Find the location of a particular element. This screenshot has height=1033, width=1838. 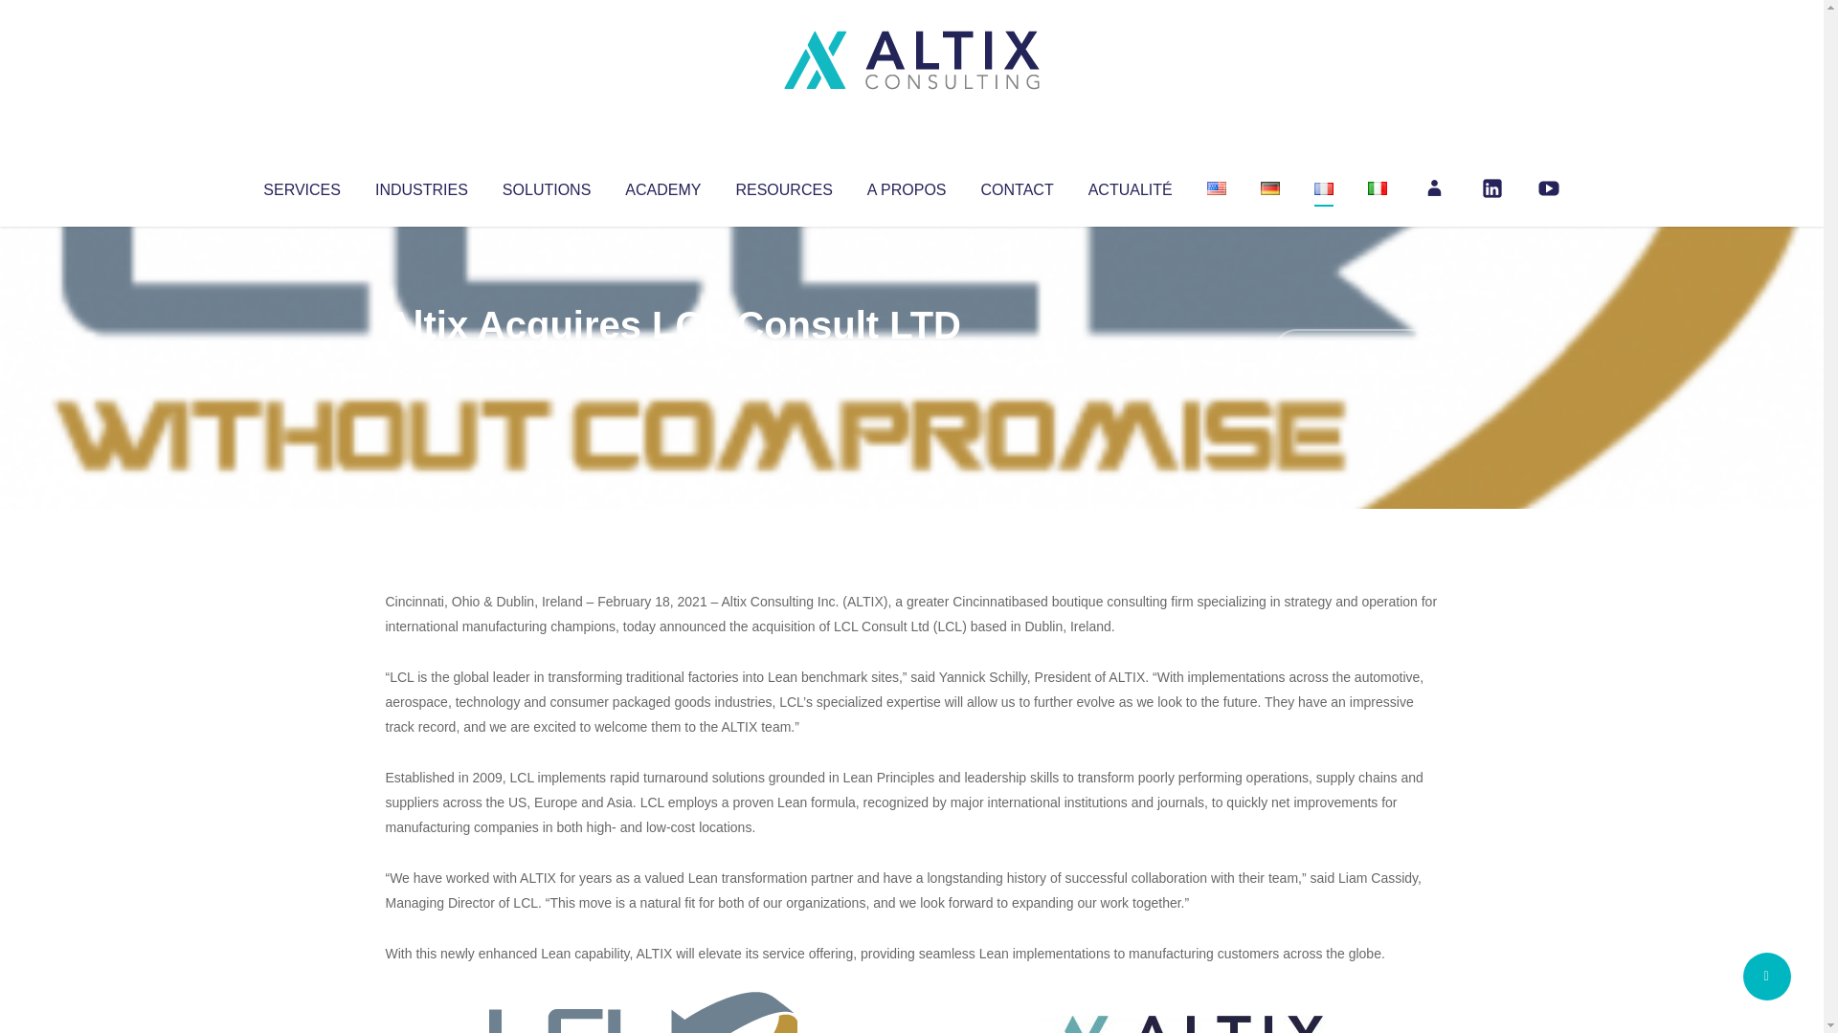

SERVICES is located at coordinates (301, 186).